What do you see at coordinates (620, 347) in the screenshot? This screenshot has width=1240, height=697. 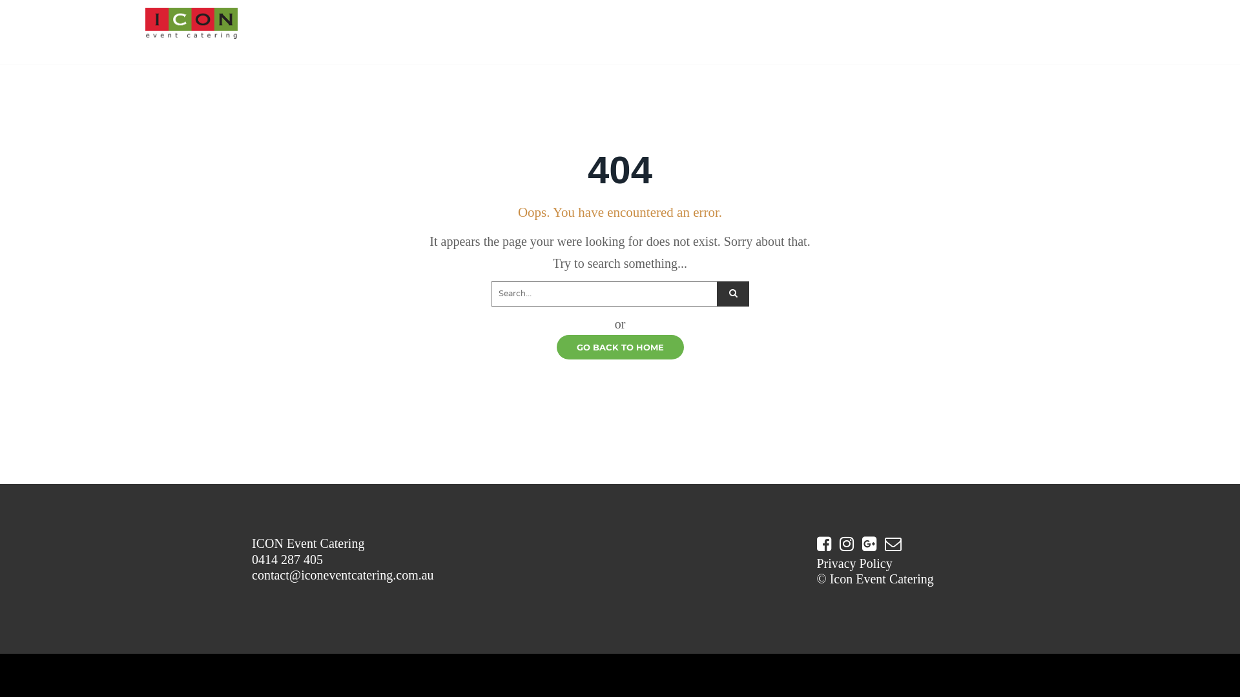 I see `GO BACK TO HOME` at bounding box center [620, 347].